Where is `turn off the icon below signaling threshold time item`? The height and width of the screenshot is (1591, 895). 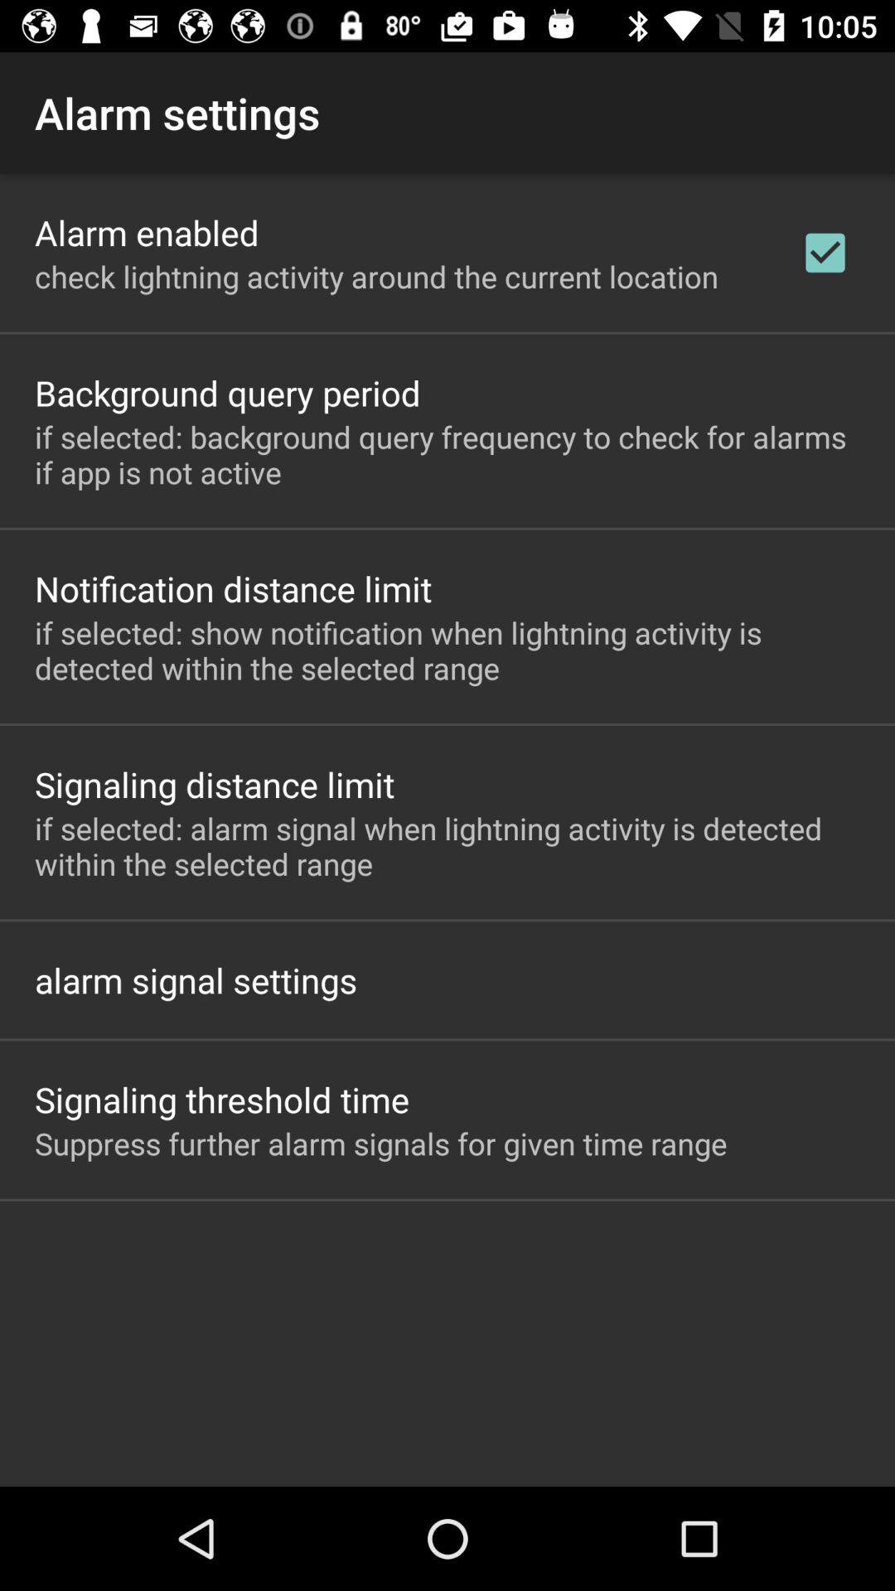
turn off the icon below signaling threshold time item is located at coordinates (381, 1144).